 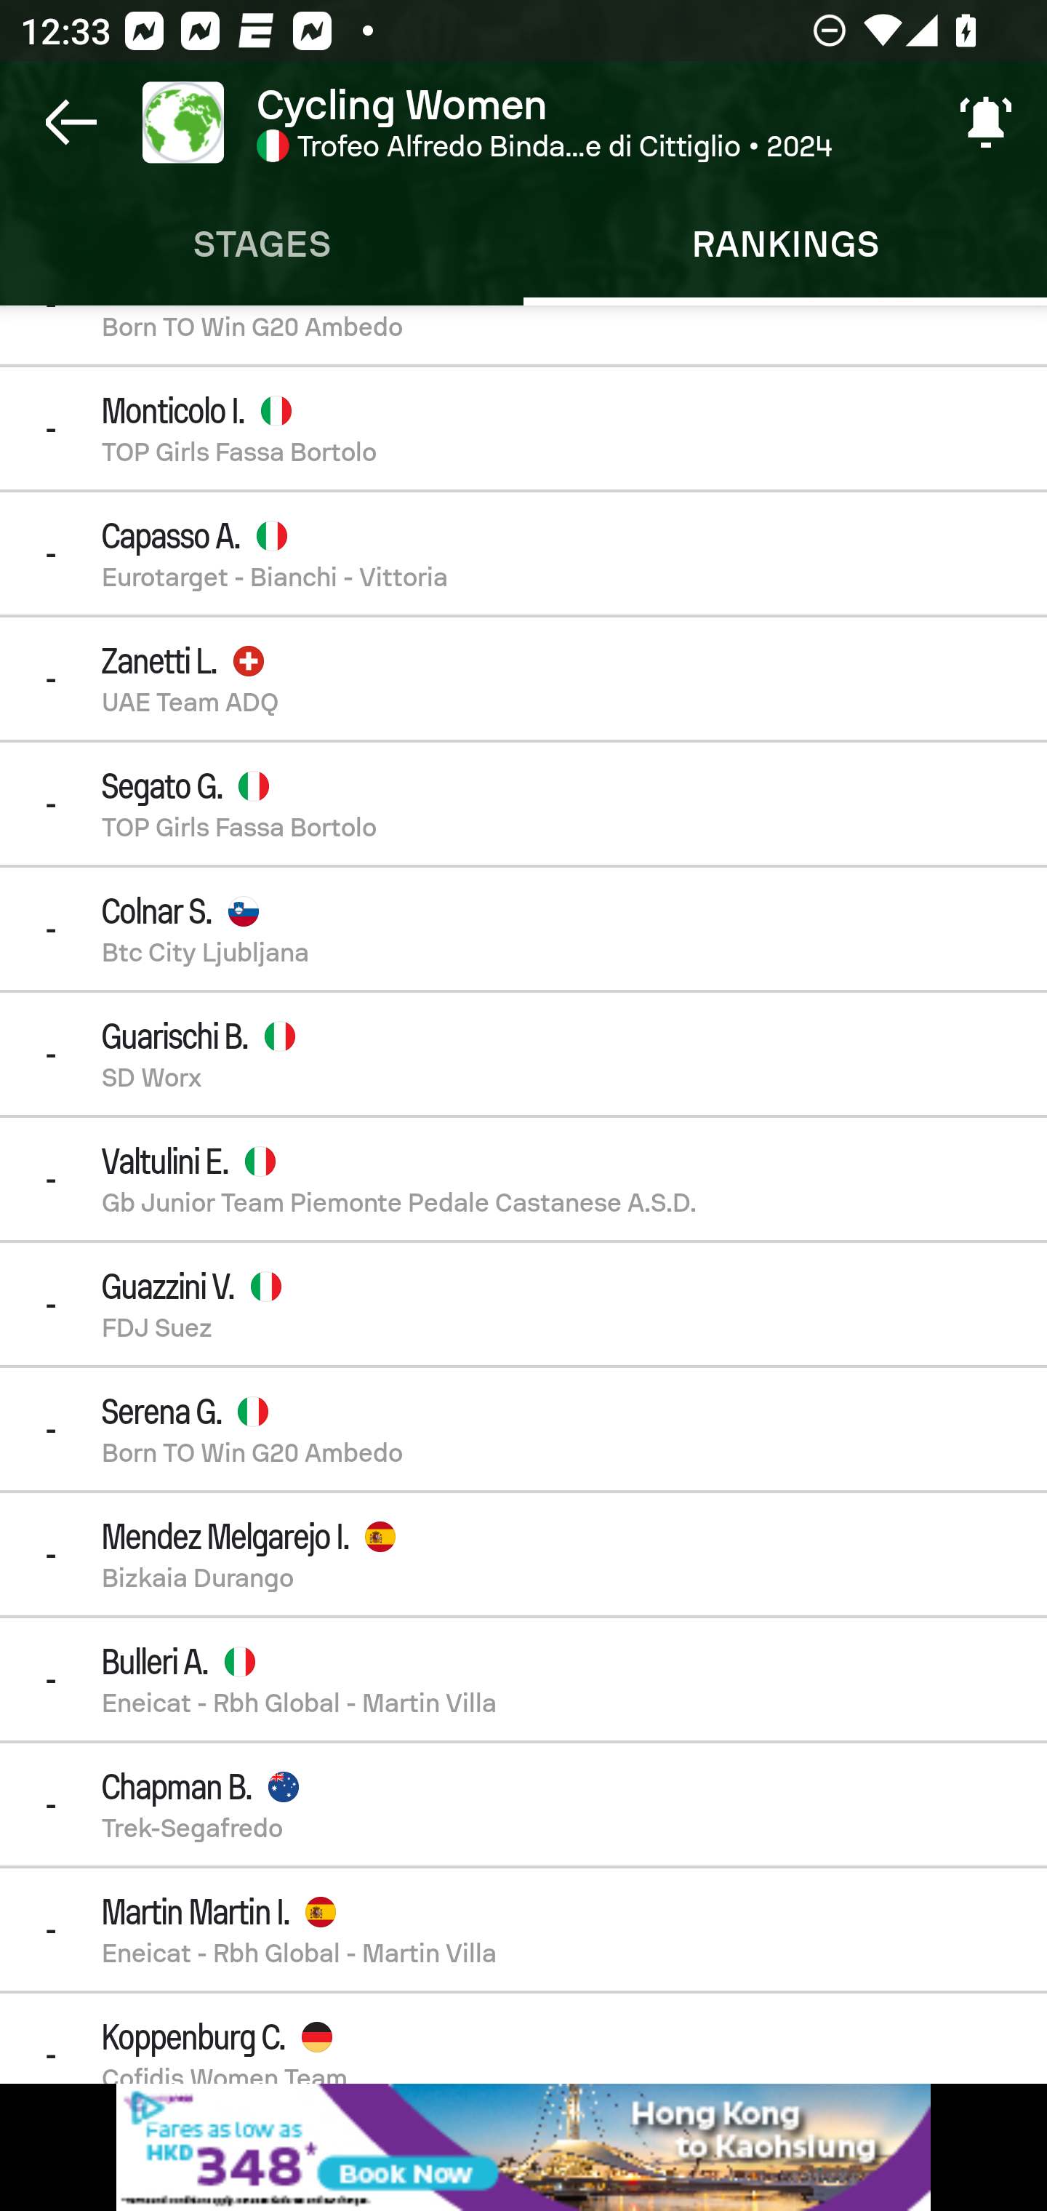 What do you see at coordinates (523, 1428) in the screenshot?
I see `- Serena G. Born TO Win G20 Ambedo` at bounding box center [523, 1428].